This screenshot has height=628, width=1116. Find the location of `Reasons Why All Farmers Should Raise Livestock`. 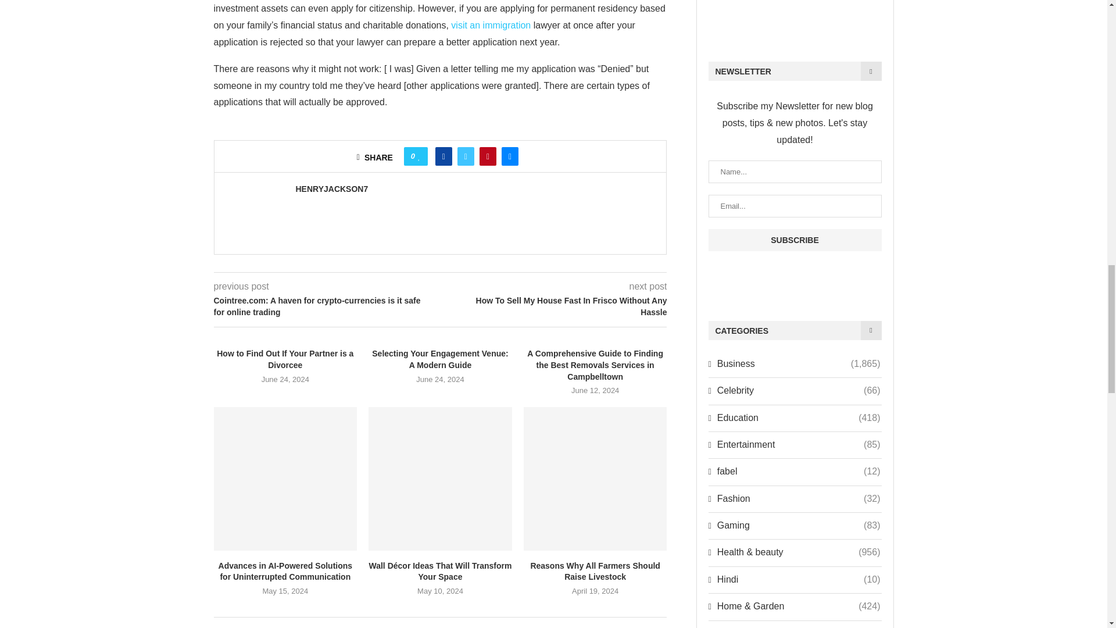

Reasons Why All Farmers Should Raise Livestock is located at coordinates (595, 479).